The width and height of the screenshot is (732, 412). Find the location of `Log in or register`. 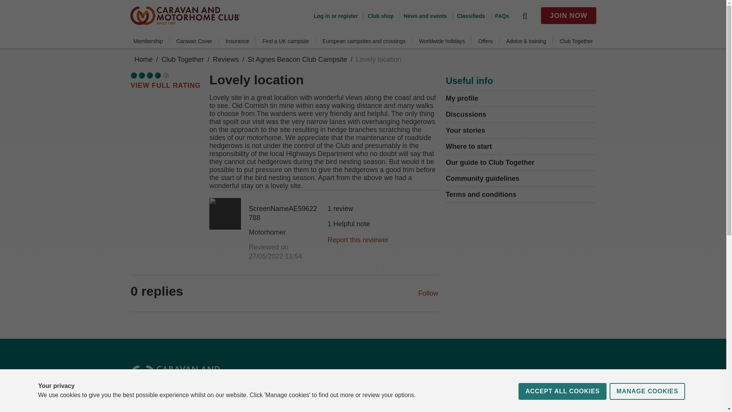

Log in or register is located at coordinates (335, 16).